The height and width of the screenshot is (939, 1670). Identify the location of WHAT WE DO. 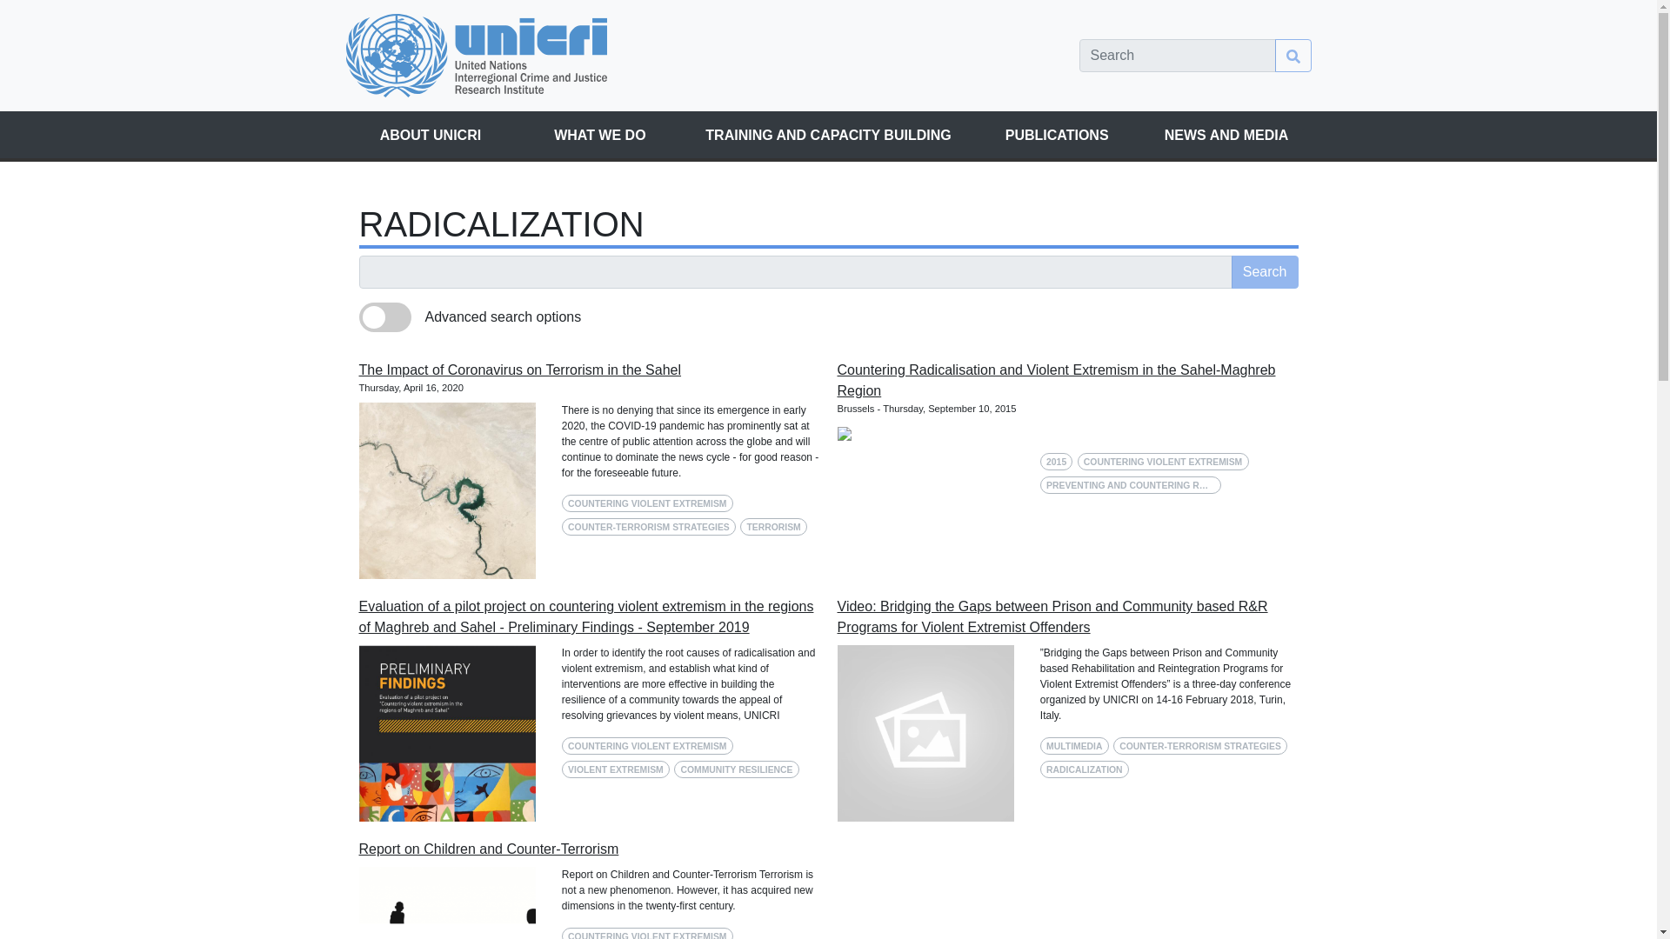
(599, 136).